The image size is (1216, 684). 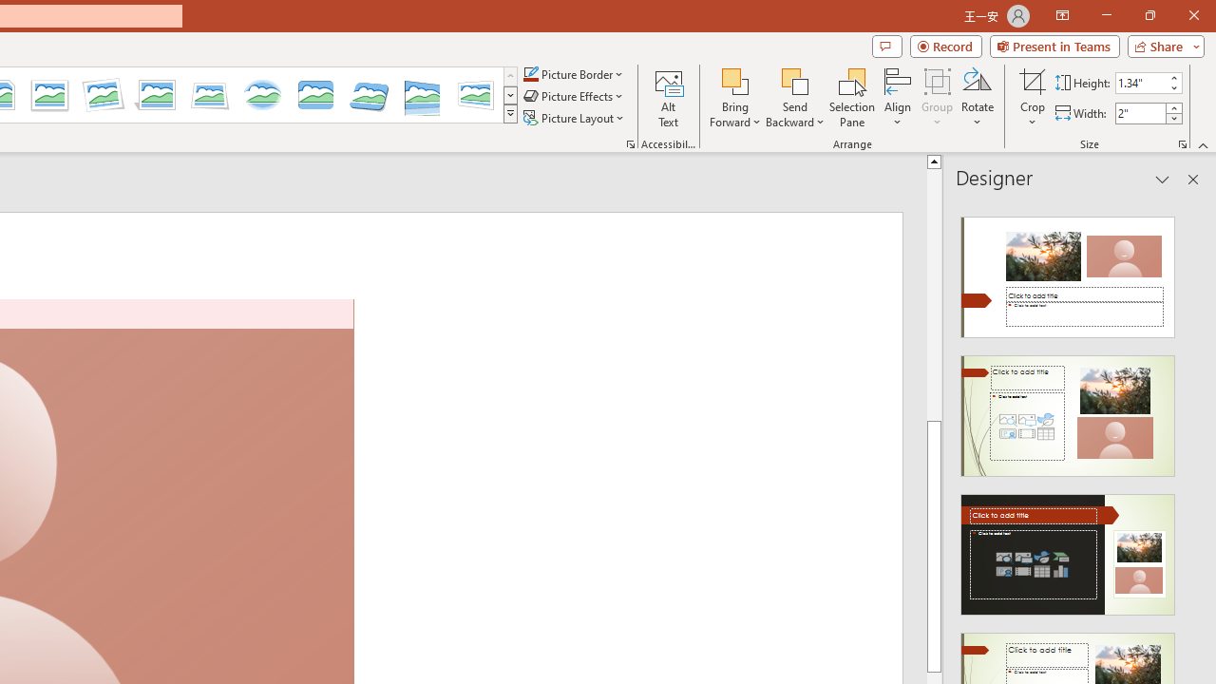 What do you see at coordinates (794, 97) in the screenshot?
I see `Send Backward` at bounding box center [794, 97].